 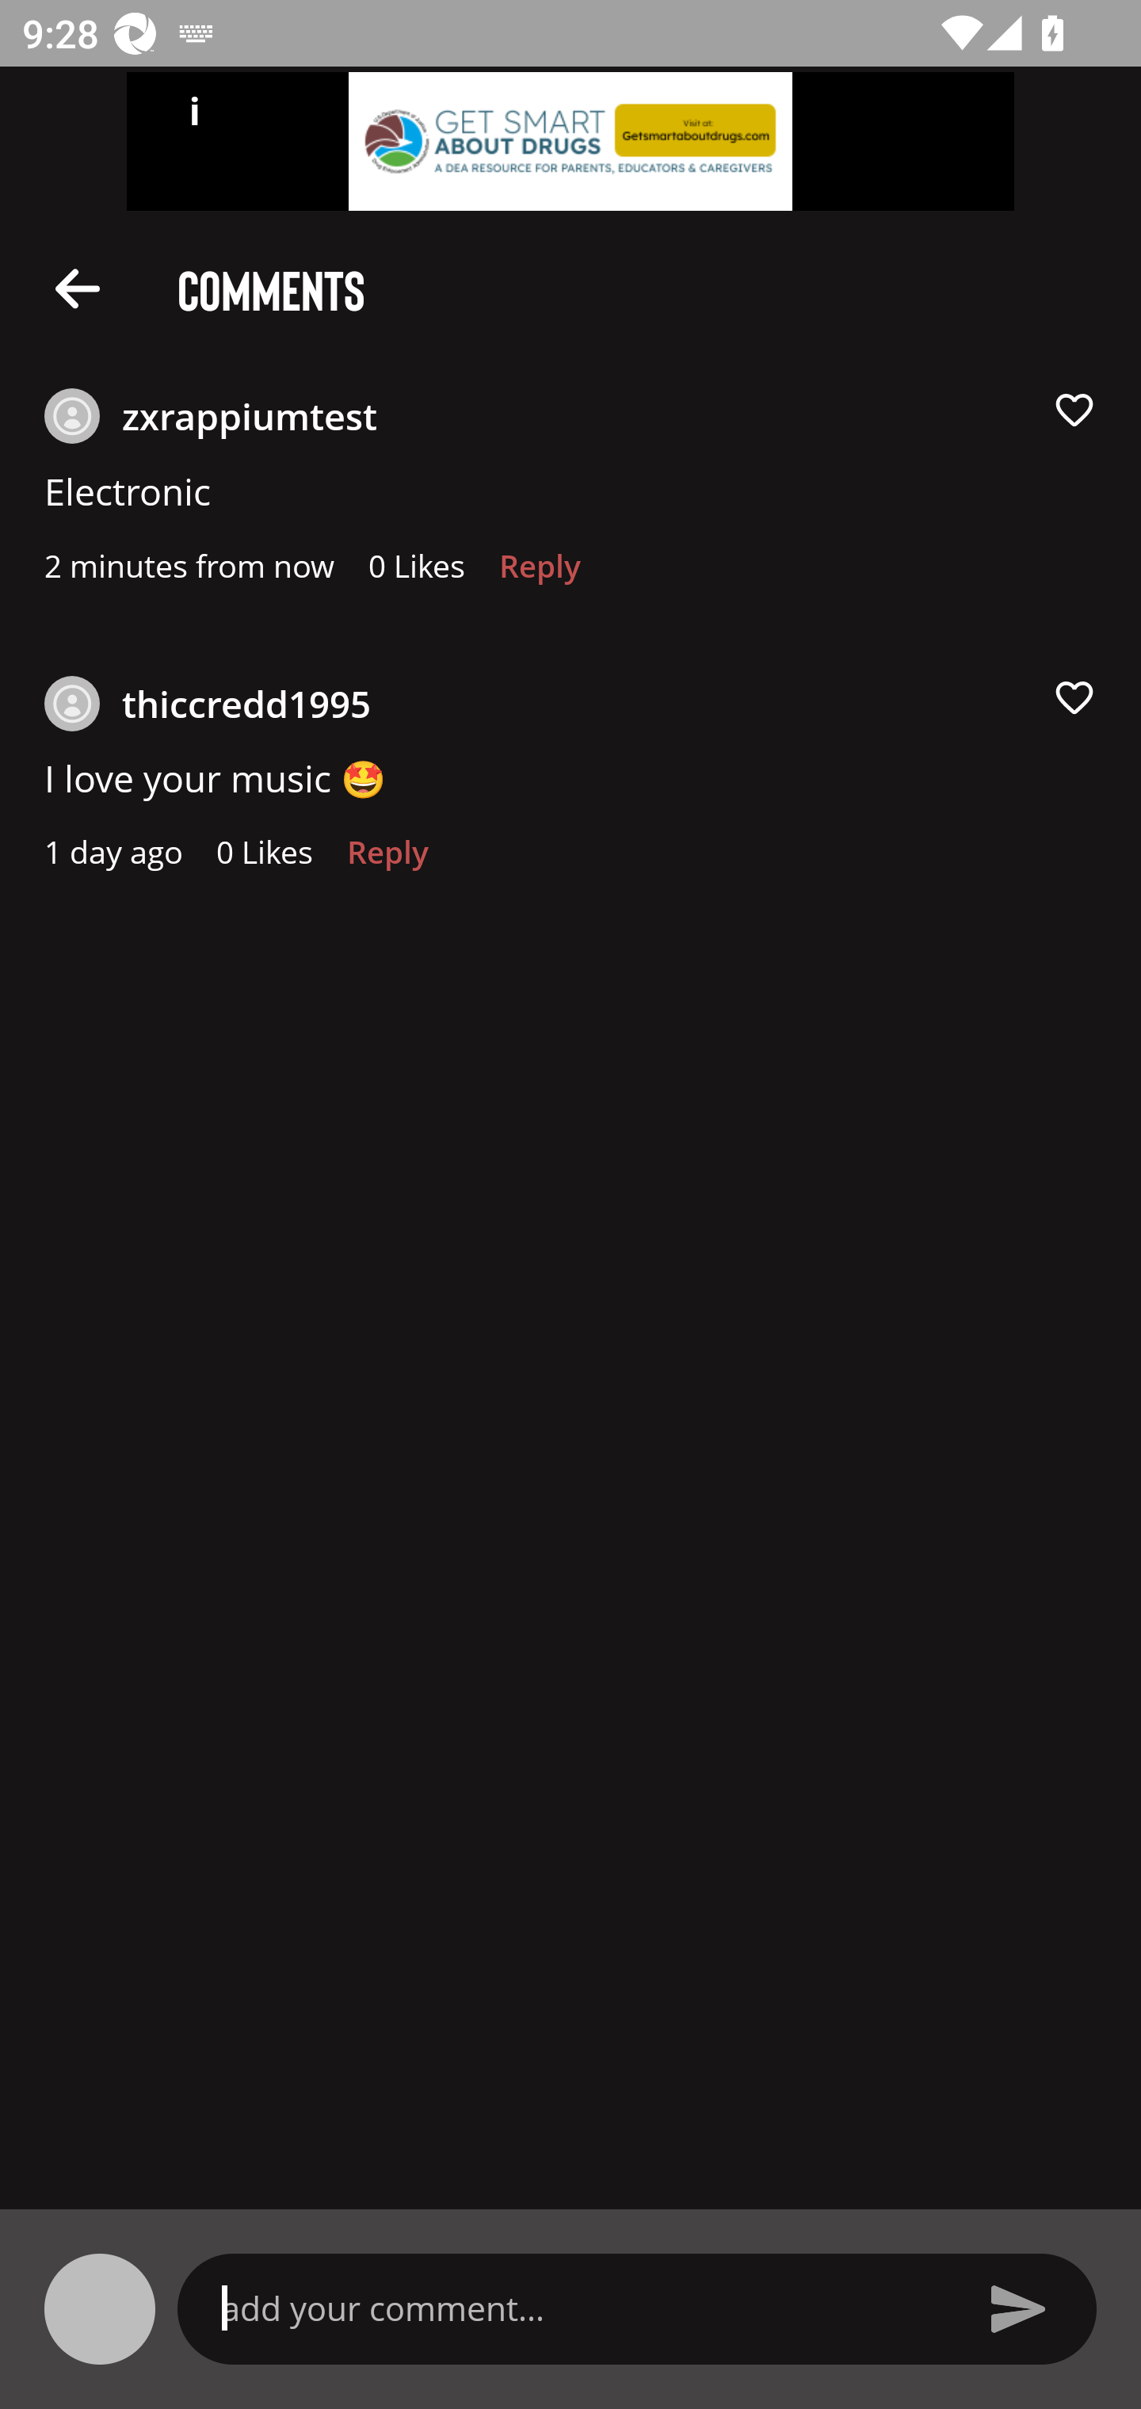 I want to click on add your comment…, so click(x=582, y=2308).